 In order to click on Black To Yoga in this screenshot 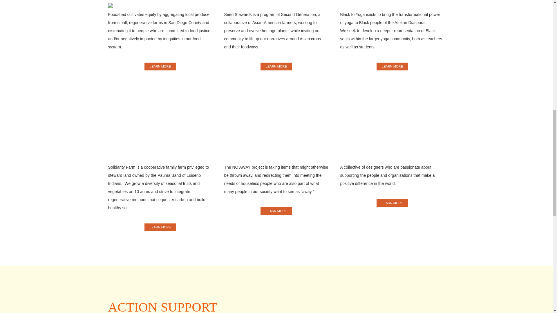, I will do `click(392, 67)`.